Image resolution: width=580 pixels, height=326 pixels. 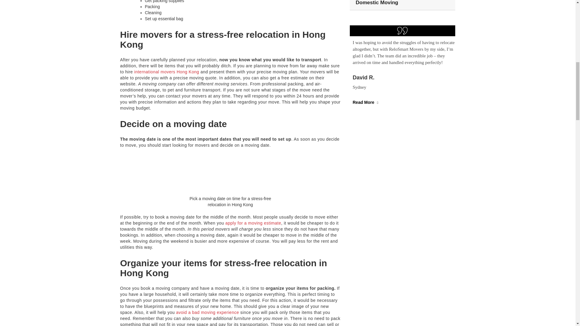 What do you see at coordinates (166, 72) in the screenshot?
I see `international movers Hong Kong` at bounding box center [166, 72].